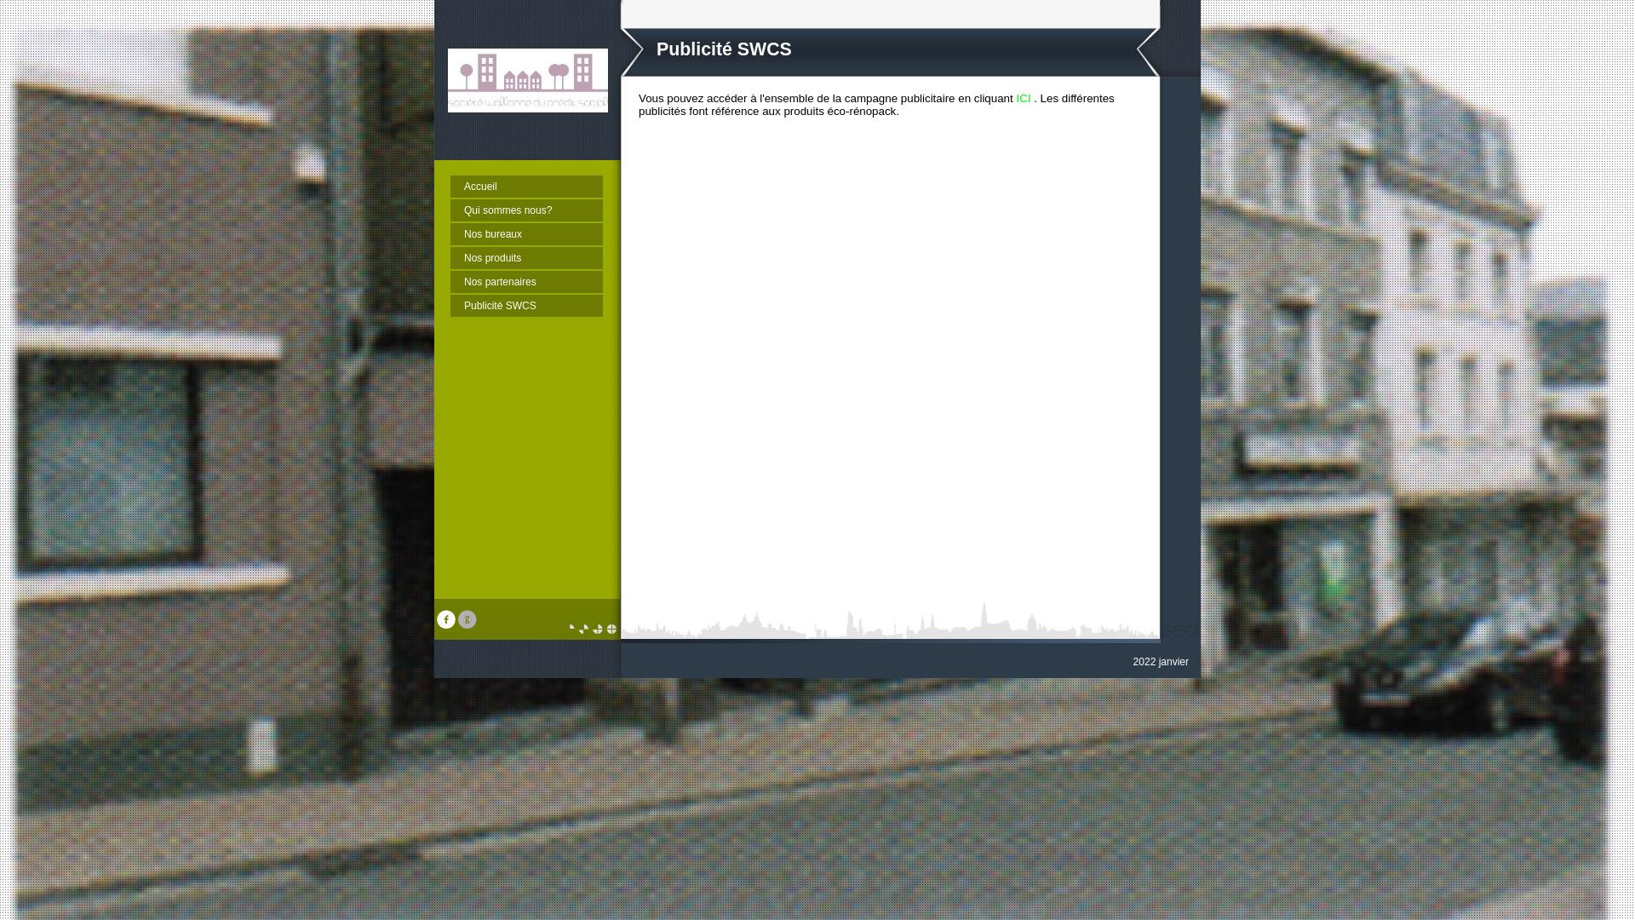 The image size is (1635, 920). Describe the element at coordinates (526, 234) in the screenshot. I see `Nos bureaux` at that location.